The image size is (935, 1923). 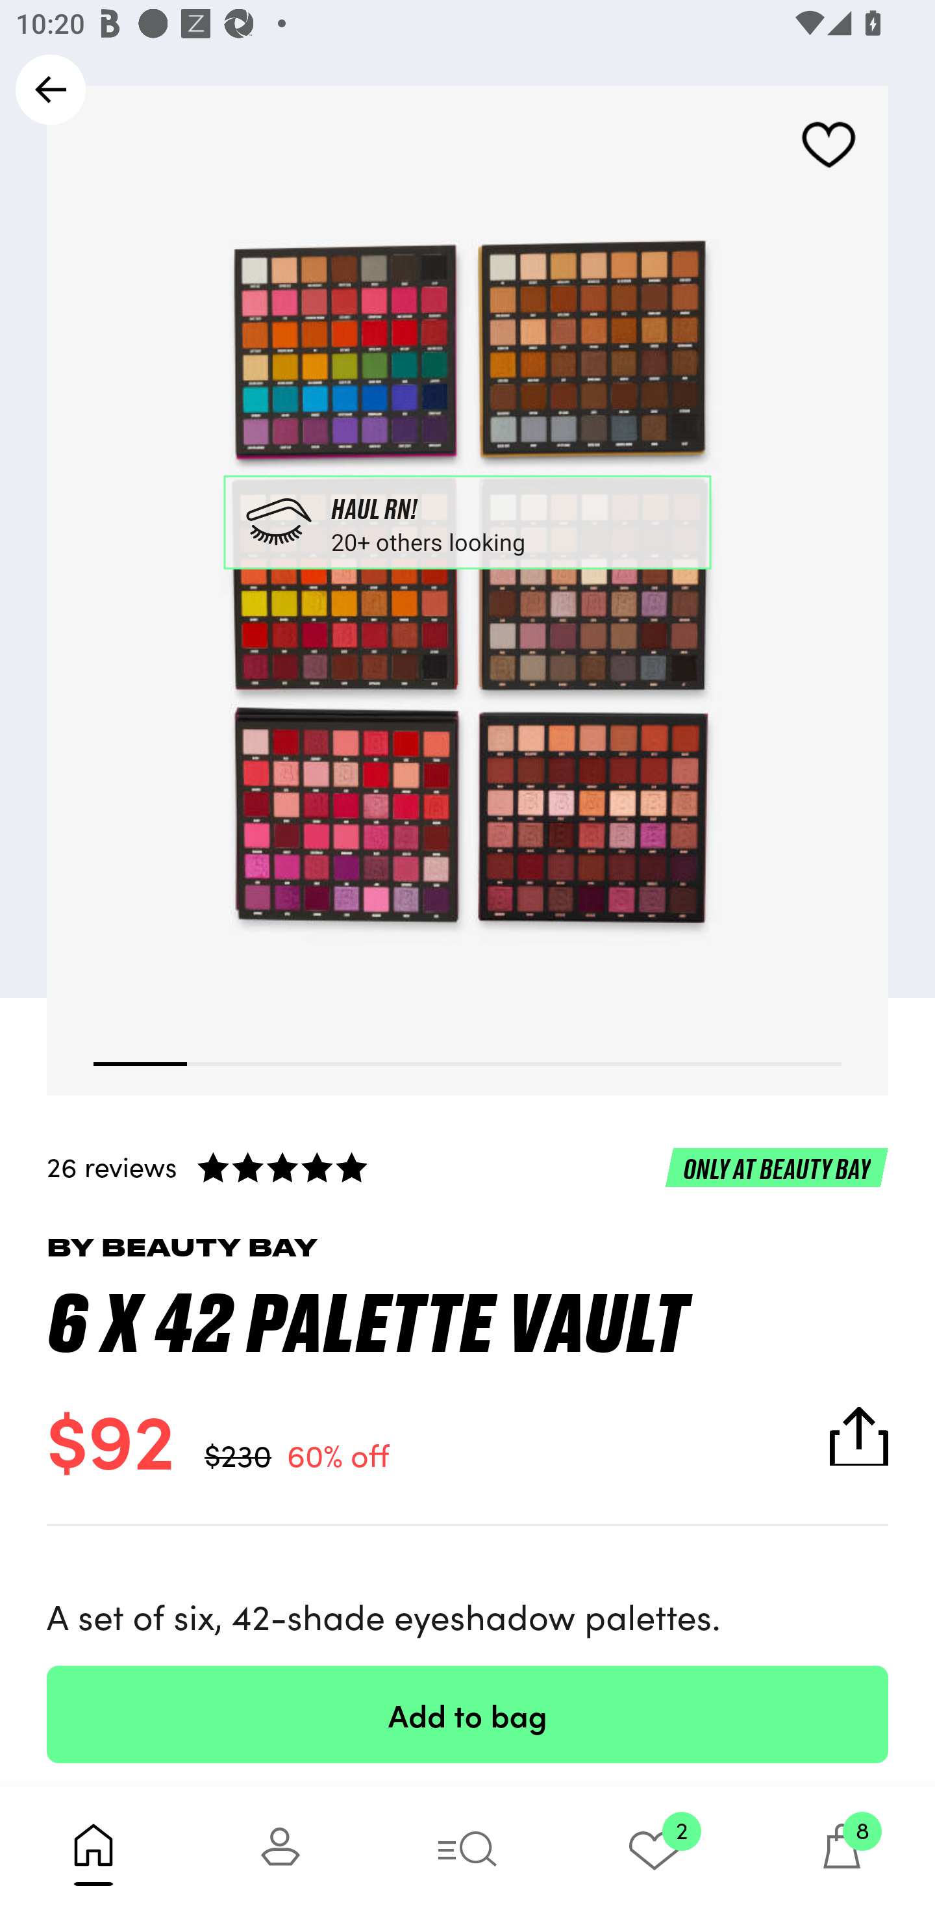 What do you see at coordinates (467, 1166) in the screenshot?
I see `26 reviews` at bounding box center [467, 1166].